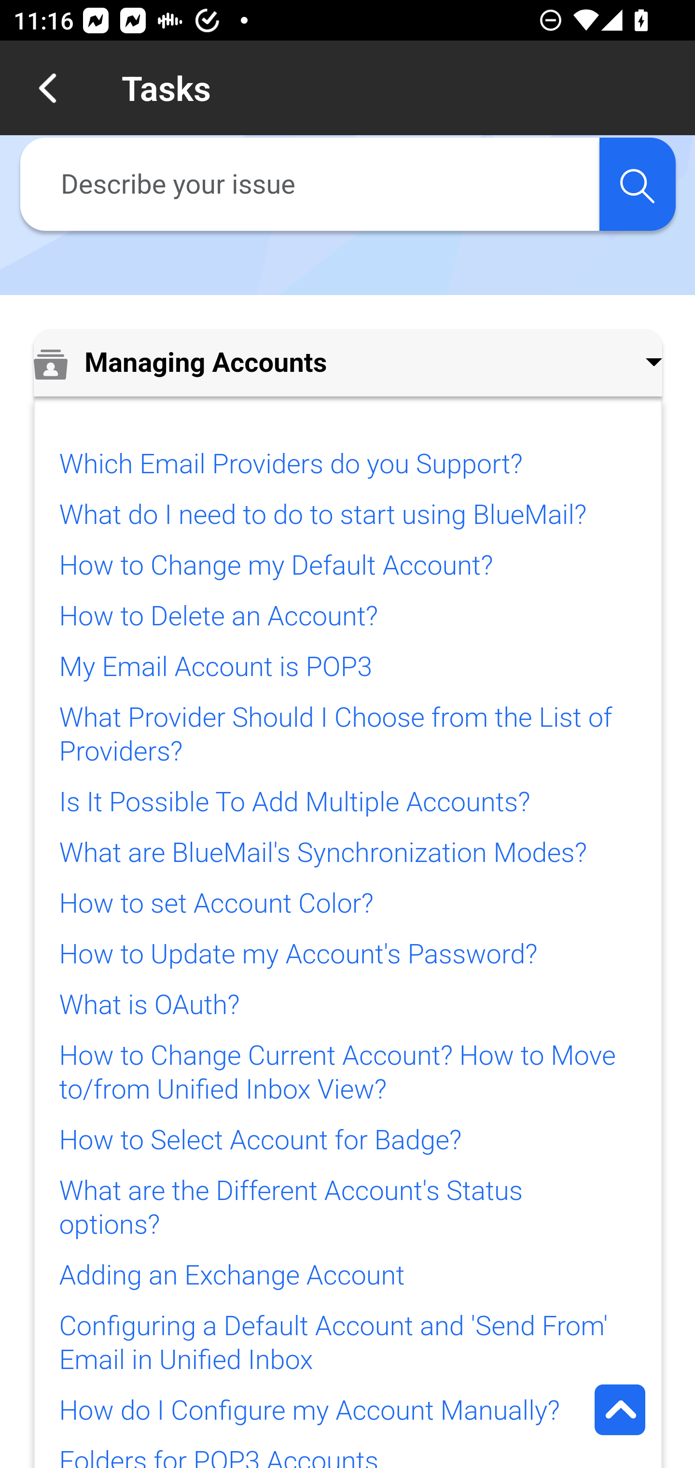 The image size is (695, 1468). I want to click on How to Update my Account's Password?, so click(298, 955).